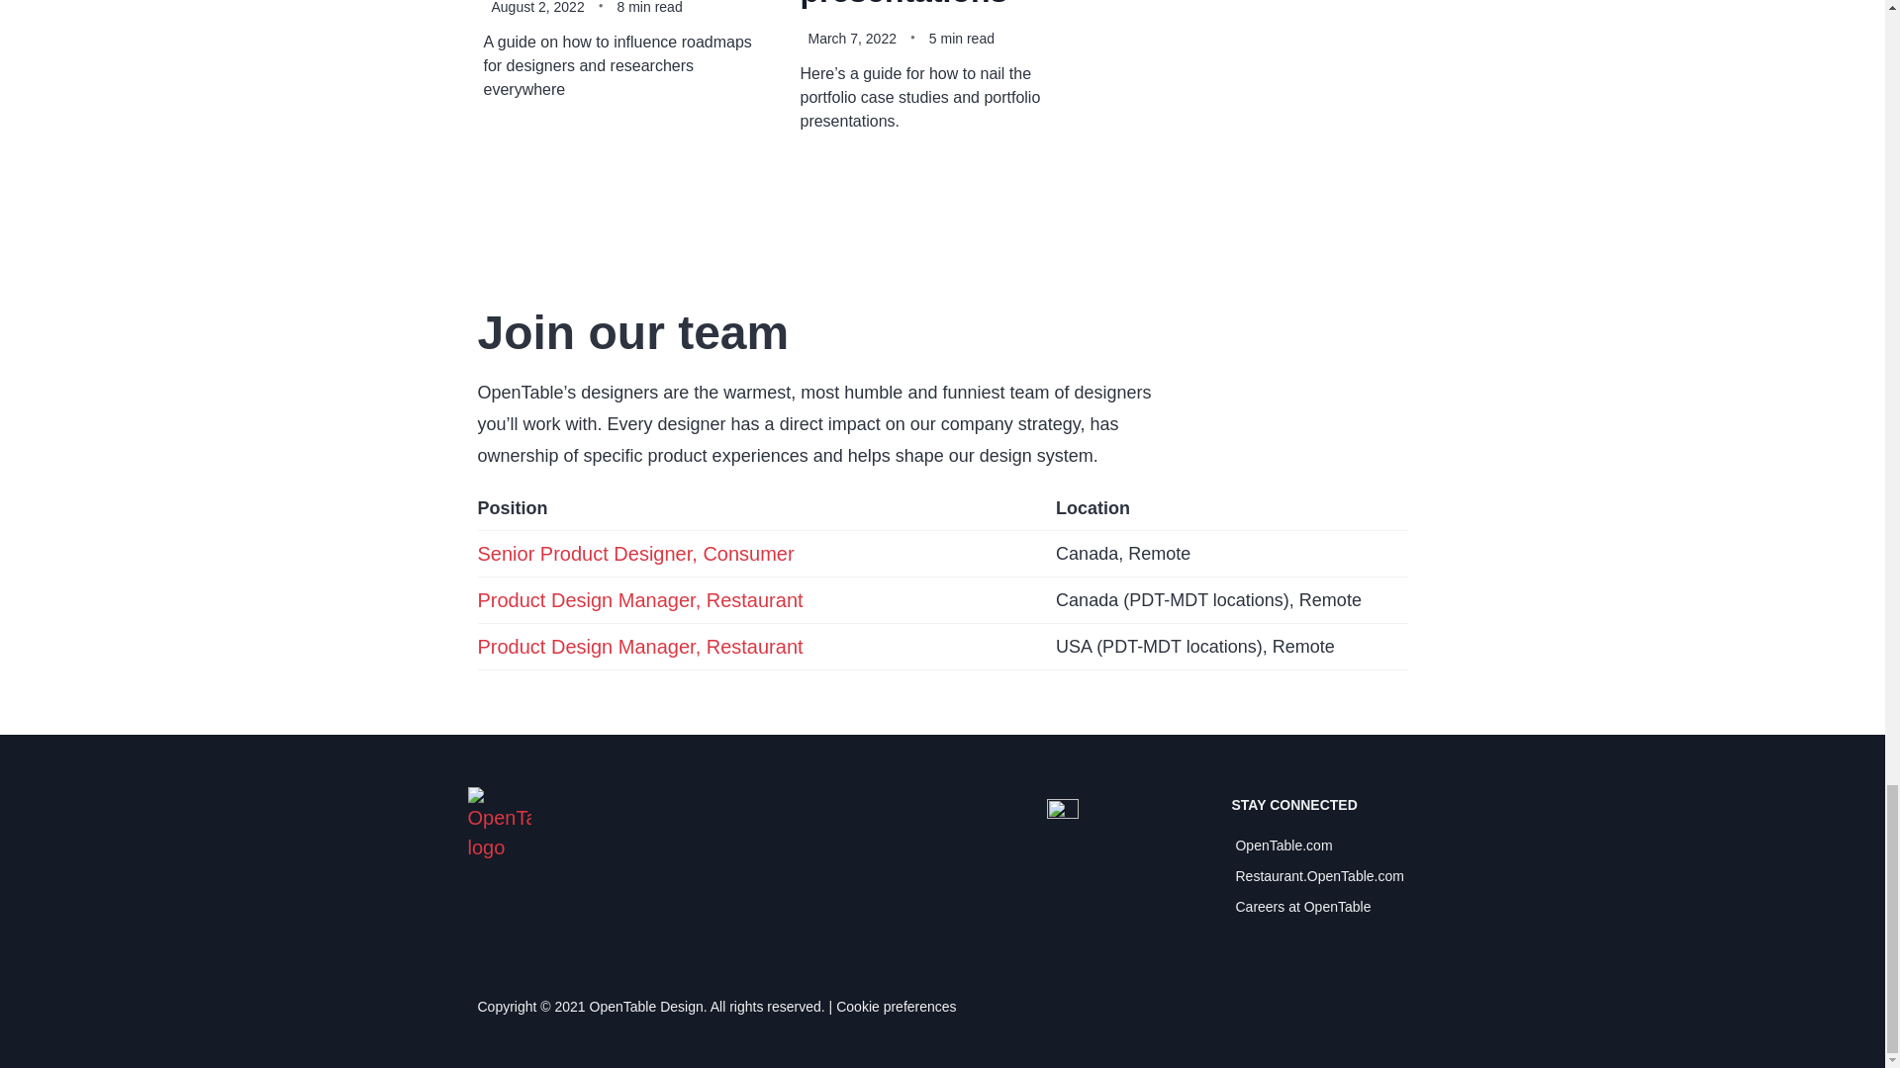 This screenshot has height=1068, width=1900. I want to click on Product Design Manager, Restaurant, so click(639, 647).